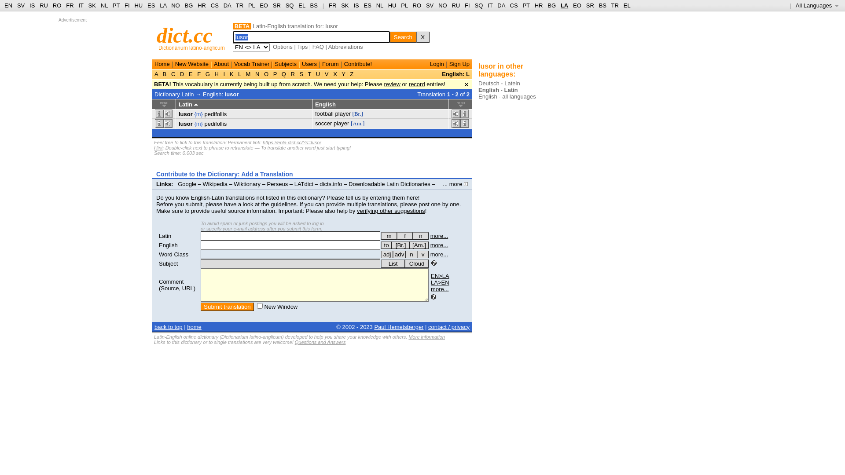  What do you see at coordinates (356, 5) in the screenshot?
I see `IS` at bounding box center [356, 5].